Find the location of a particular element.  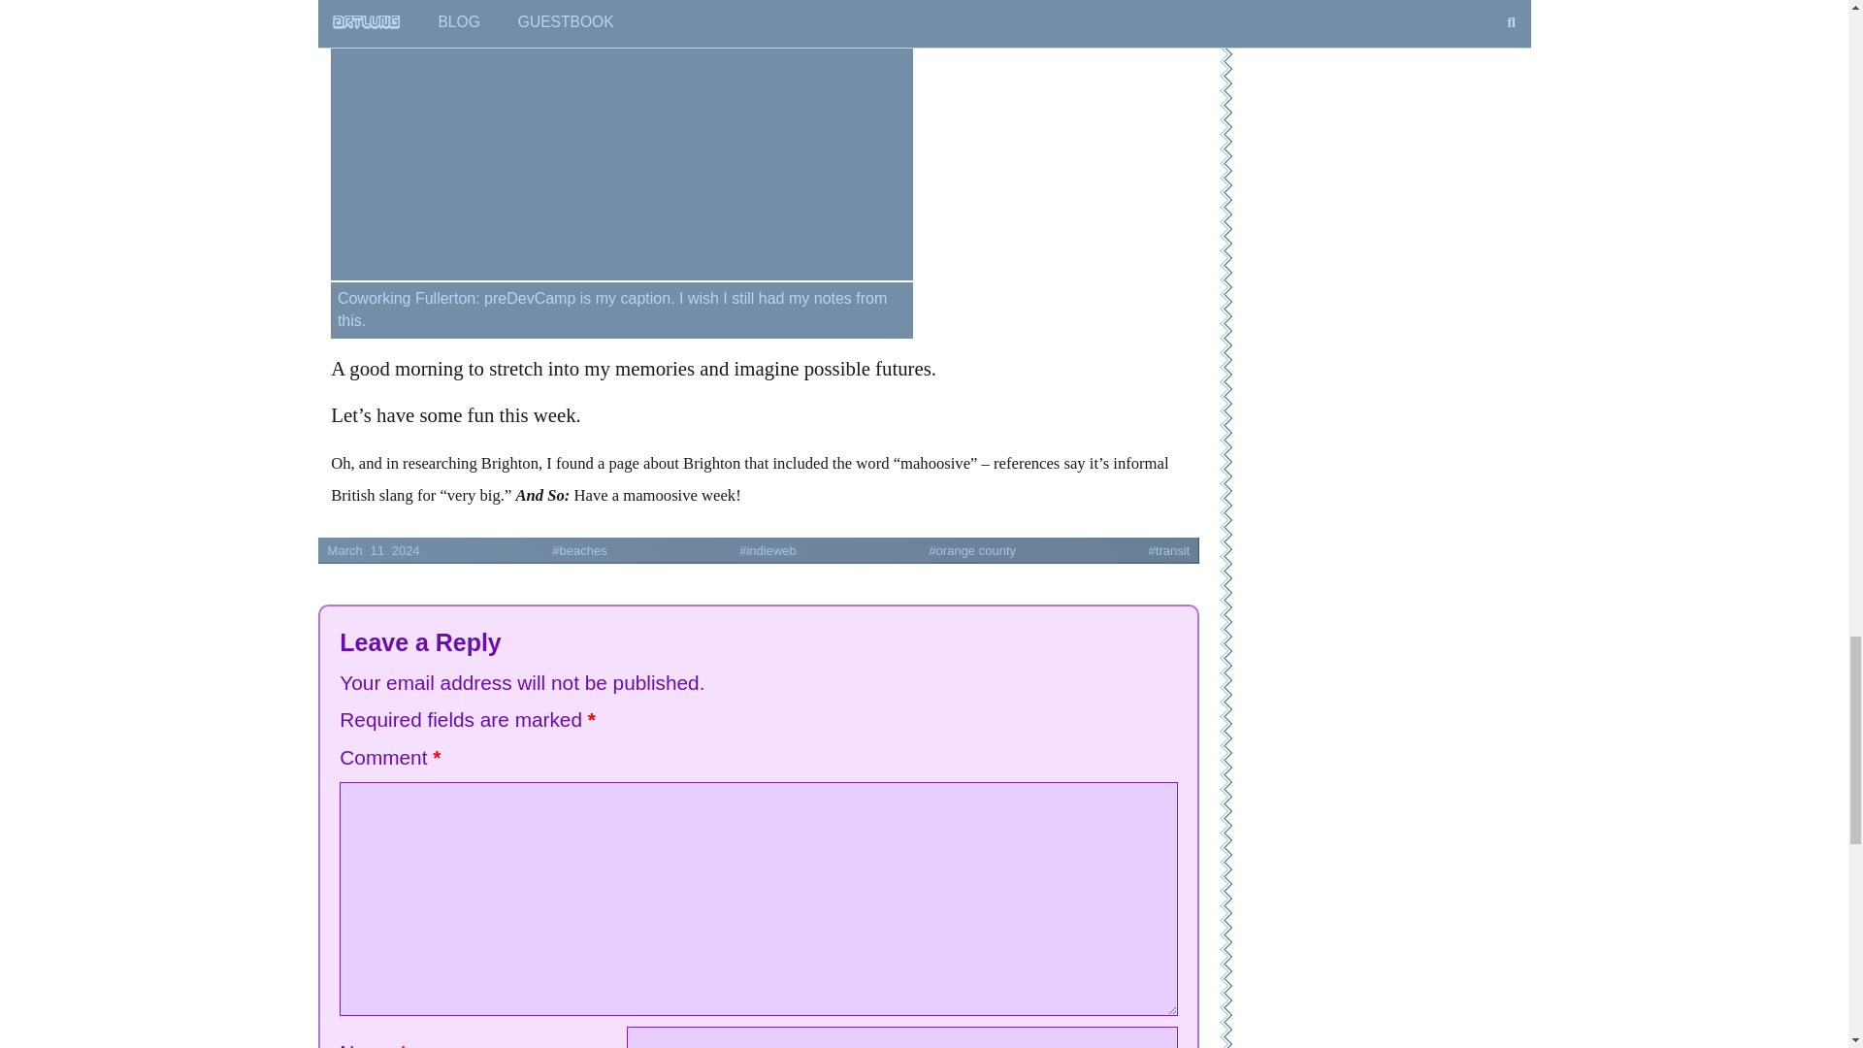

orange-county is located at coordinates (910, 551).